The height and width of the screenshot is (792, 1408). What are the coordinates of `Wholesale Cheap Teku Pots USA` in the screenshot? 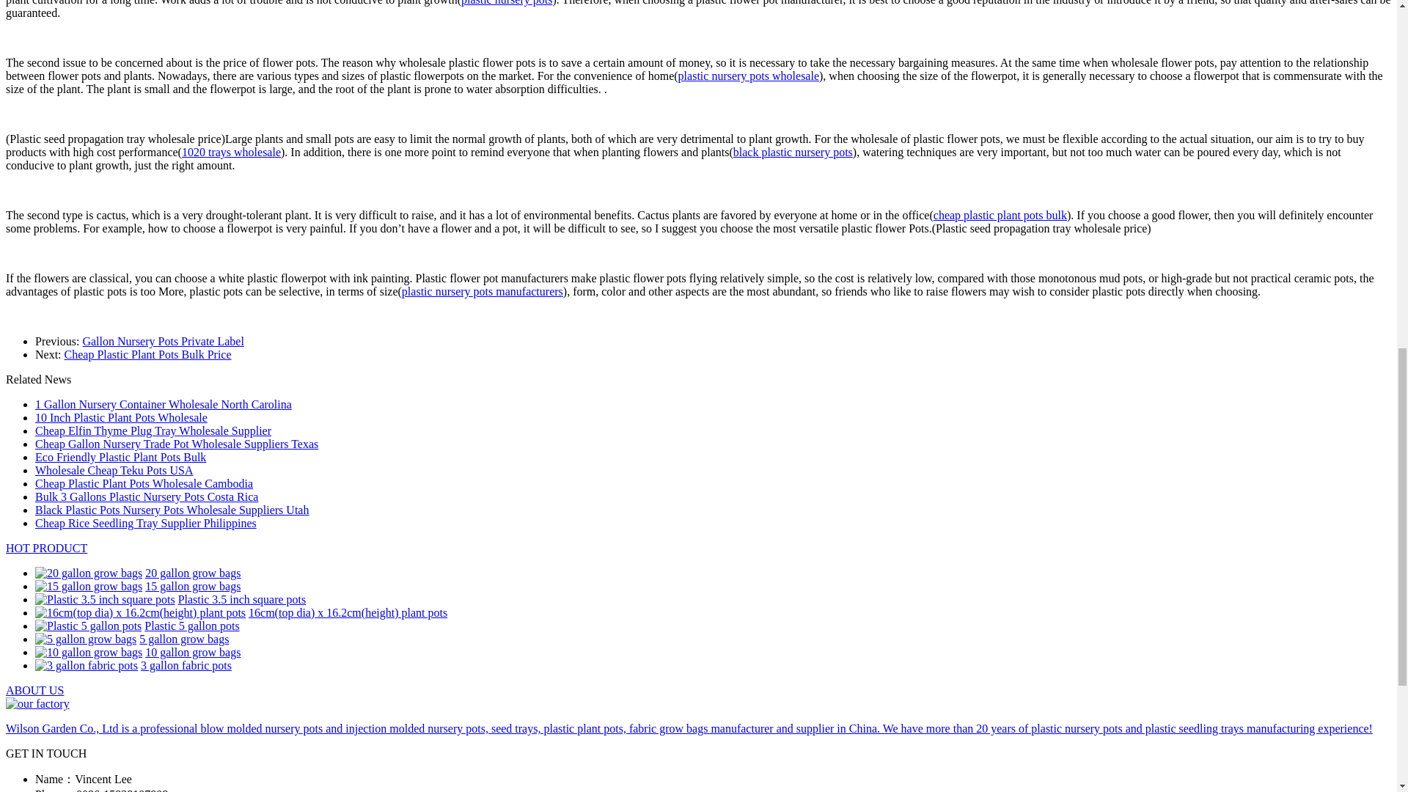 It's located at (114, 470).